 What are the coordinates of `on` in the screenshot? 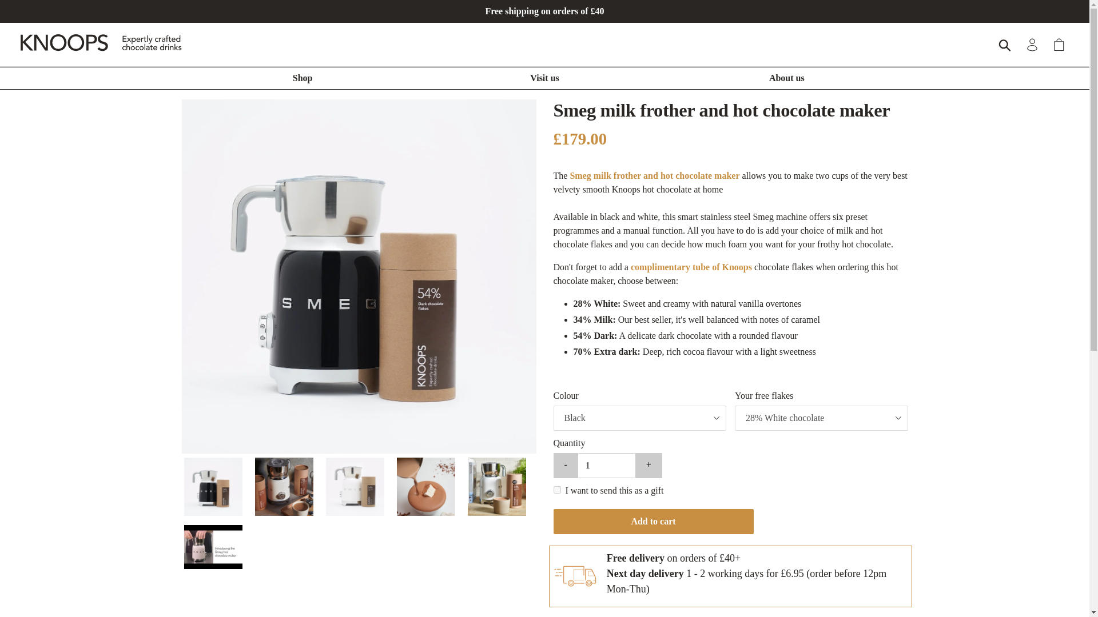 It's located at (557, 490).